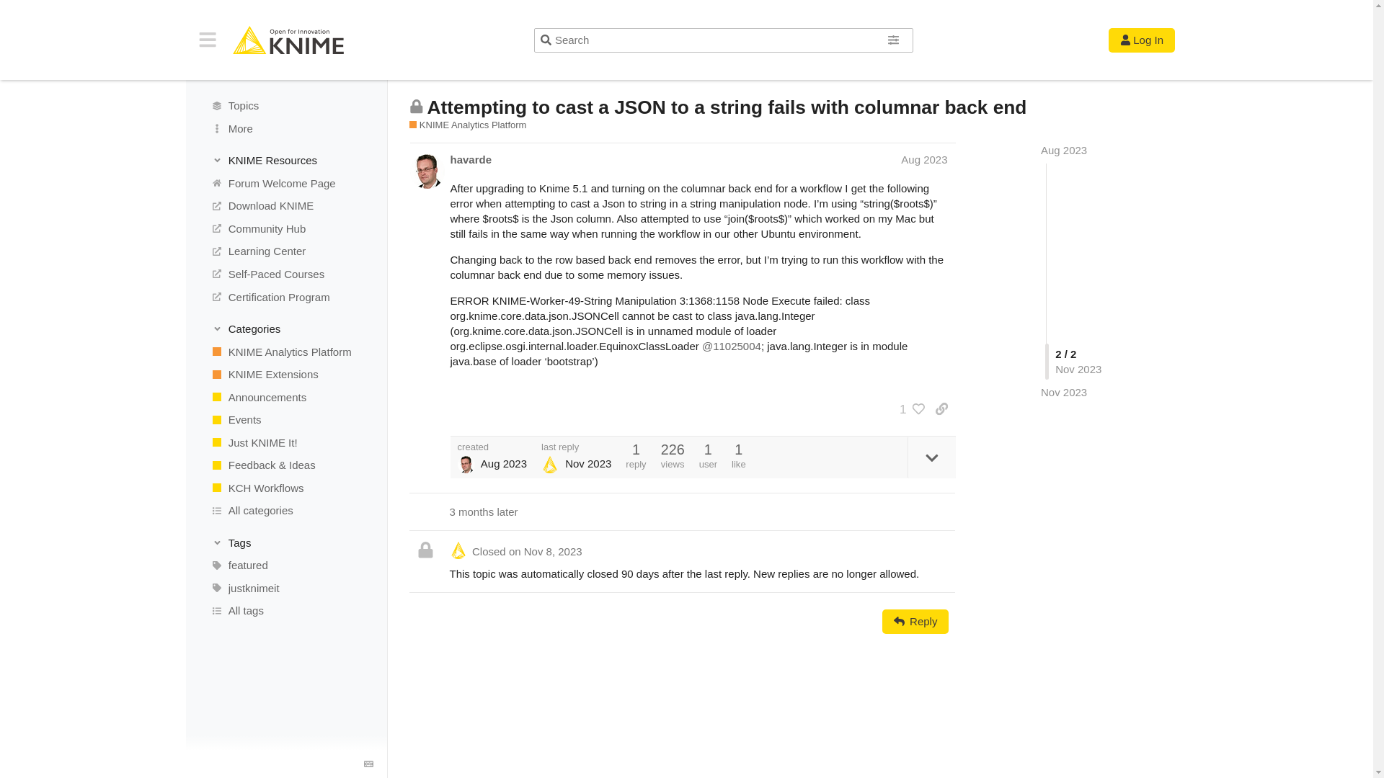 This screenshot has width=1384, height=778. Describe the element at coordinates (469, 125) in the screenshot. I see `KNIME Analytics Platform` at that location.